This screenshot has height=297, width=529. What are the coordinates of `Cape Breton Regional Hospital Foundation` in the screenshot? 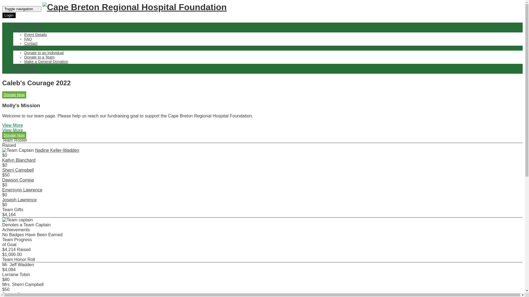 It's located at (134, 7).